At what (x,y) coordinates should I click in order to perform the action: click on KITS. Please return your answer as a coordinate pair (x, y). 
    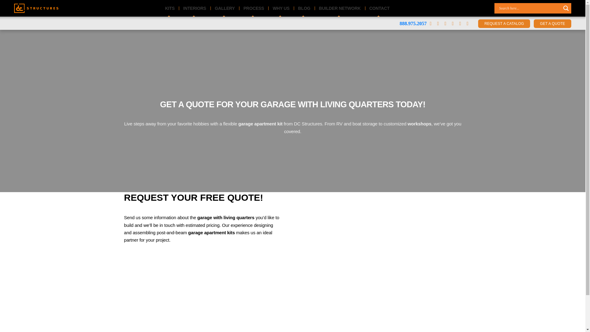
    Looking at the image, I should click on (170, 8).